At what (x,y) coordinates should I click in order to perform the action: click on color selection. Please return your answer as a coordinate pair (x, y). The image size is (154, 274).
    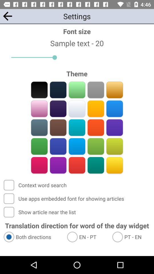
    Looking at the image, I should click on (96, 90).